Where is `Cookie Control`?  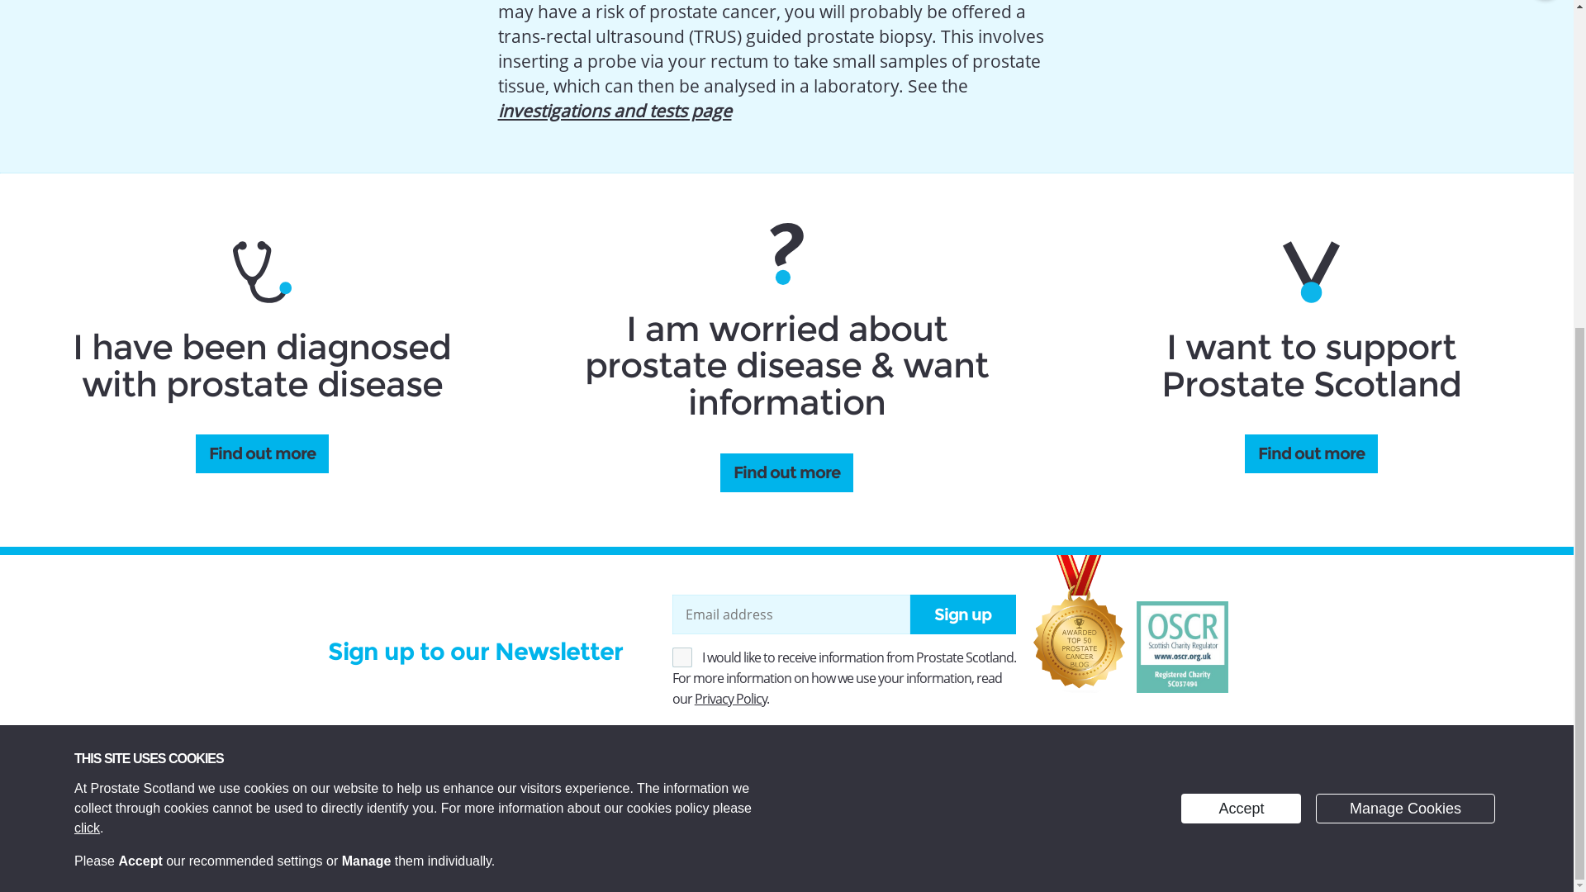 Cookie Control is located at coordinates (18, 367).